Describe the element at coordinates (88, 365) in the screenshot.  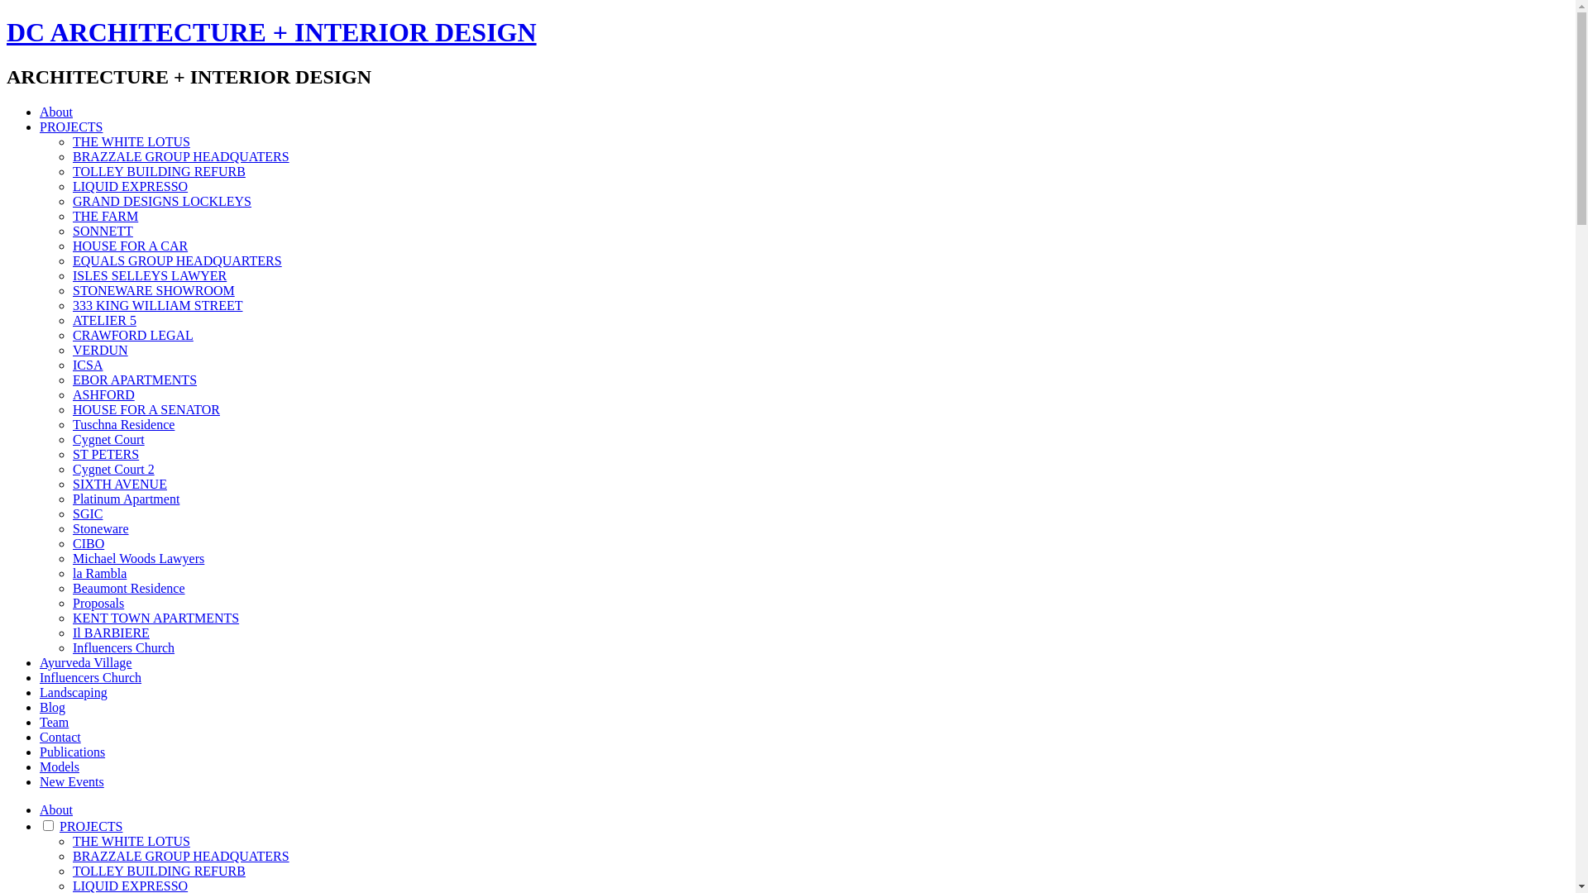
I see `ICSA` at that location.